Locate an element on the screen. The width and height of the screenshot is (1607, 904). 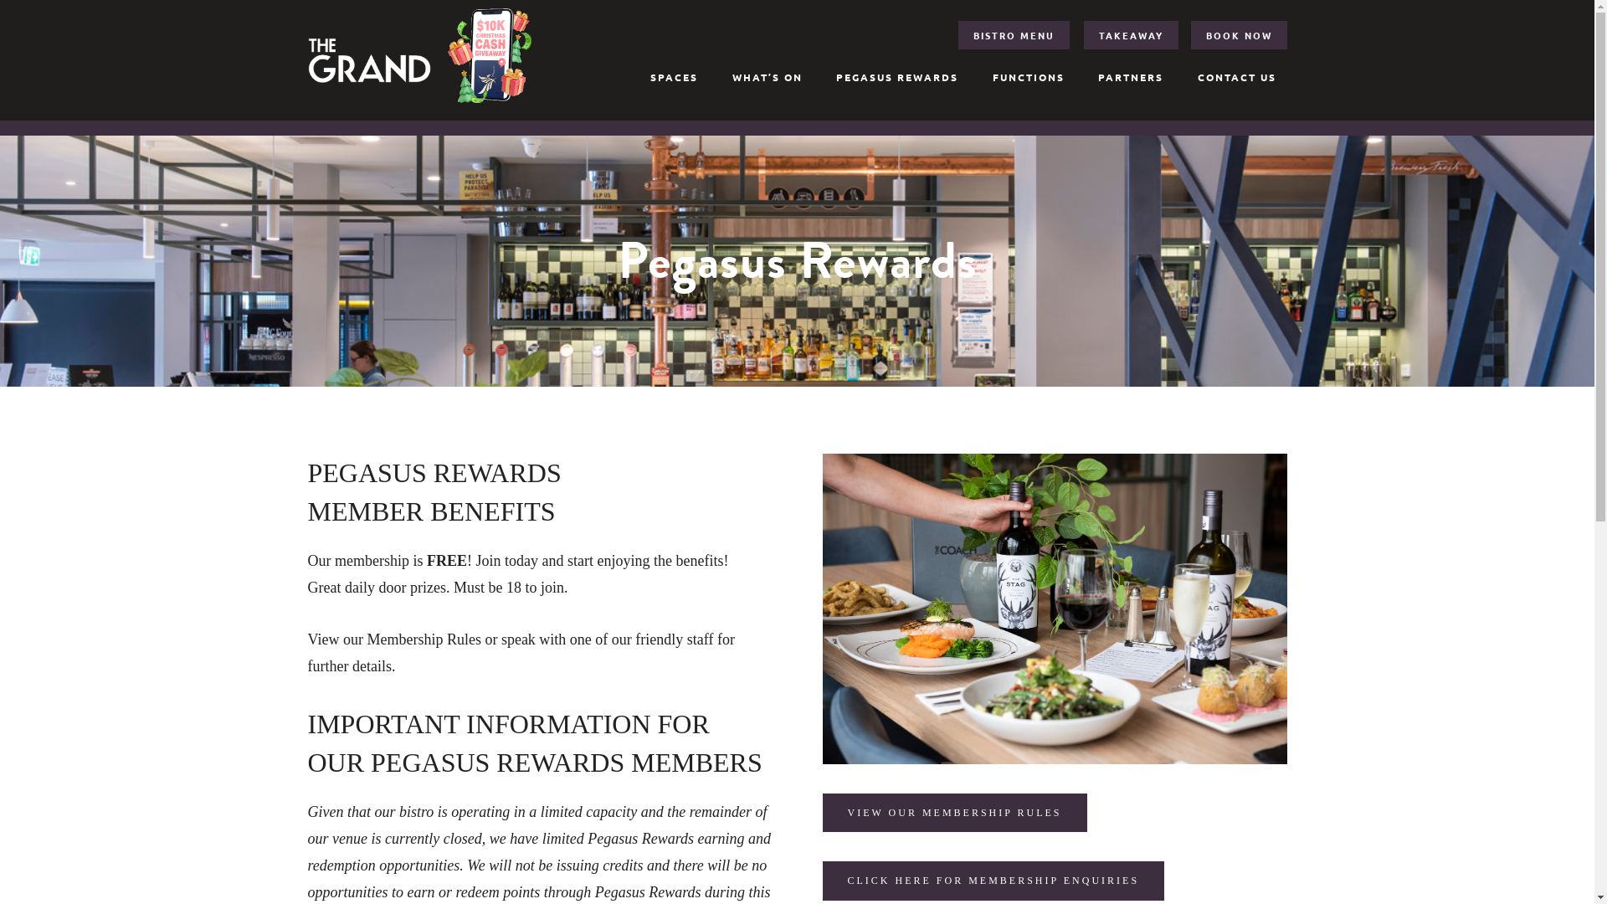
PARTNERS is located at coordinates (1131, 77).